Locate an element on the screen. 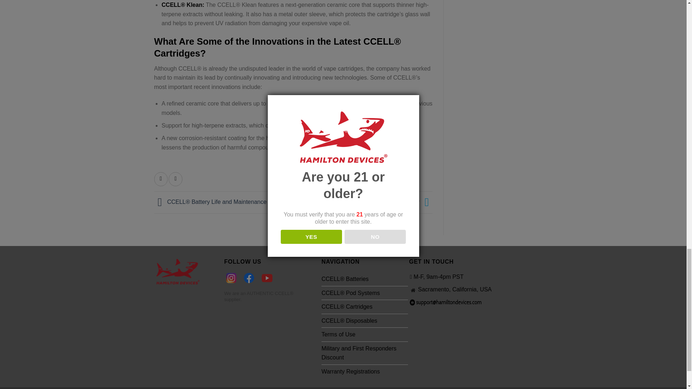 The image size is (692, 389). Share on Twitter is located at coordinates (176, 179).